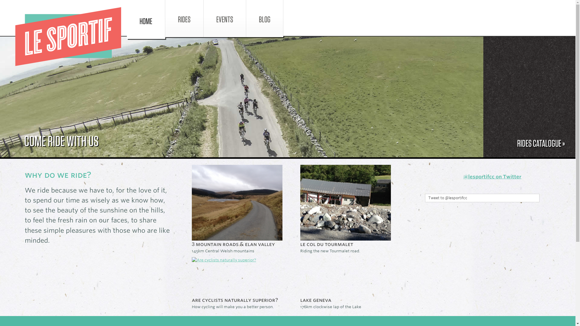 The image size is (580, 326). Describe the element at coordinates (233, 244) in the screenshot. I see `3 mountain roads & Elan Valley` at that location.